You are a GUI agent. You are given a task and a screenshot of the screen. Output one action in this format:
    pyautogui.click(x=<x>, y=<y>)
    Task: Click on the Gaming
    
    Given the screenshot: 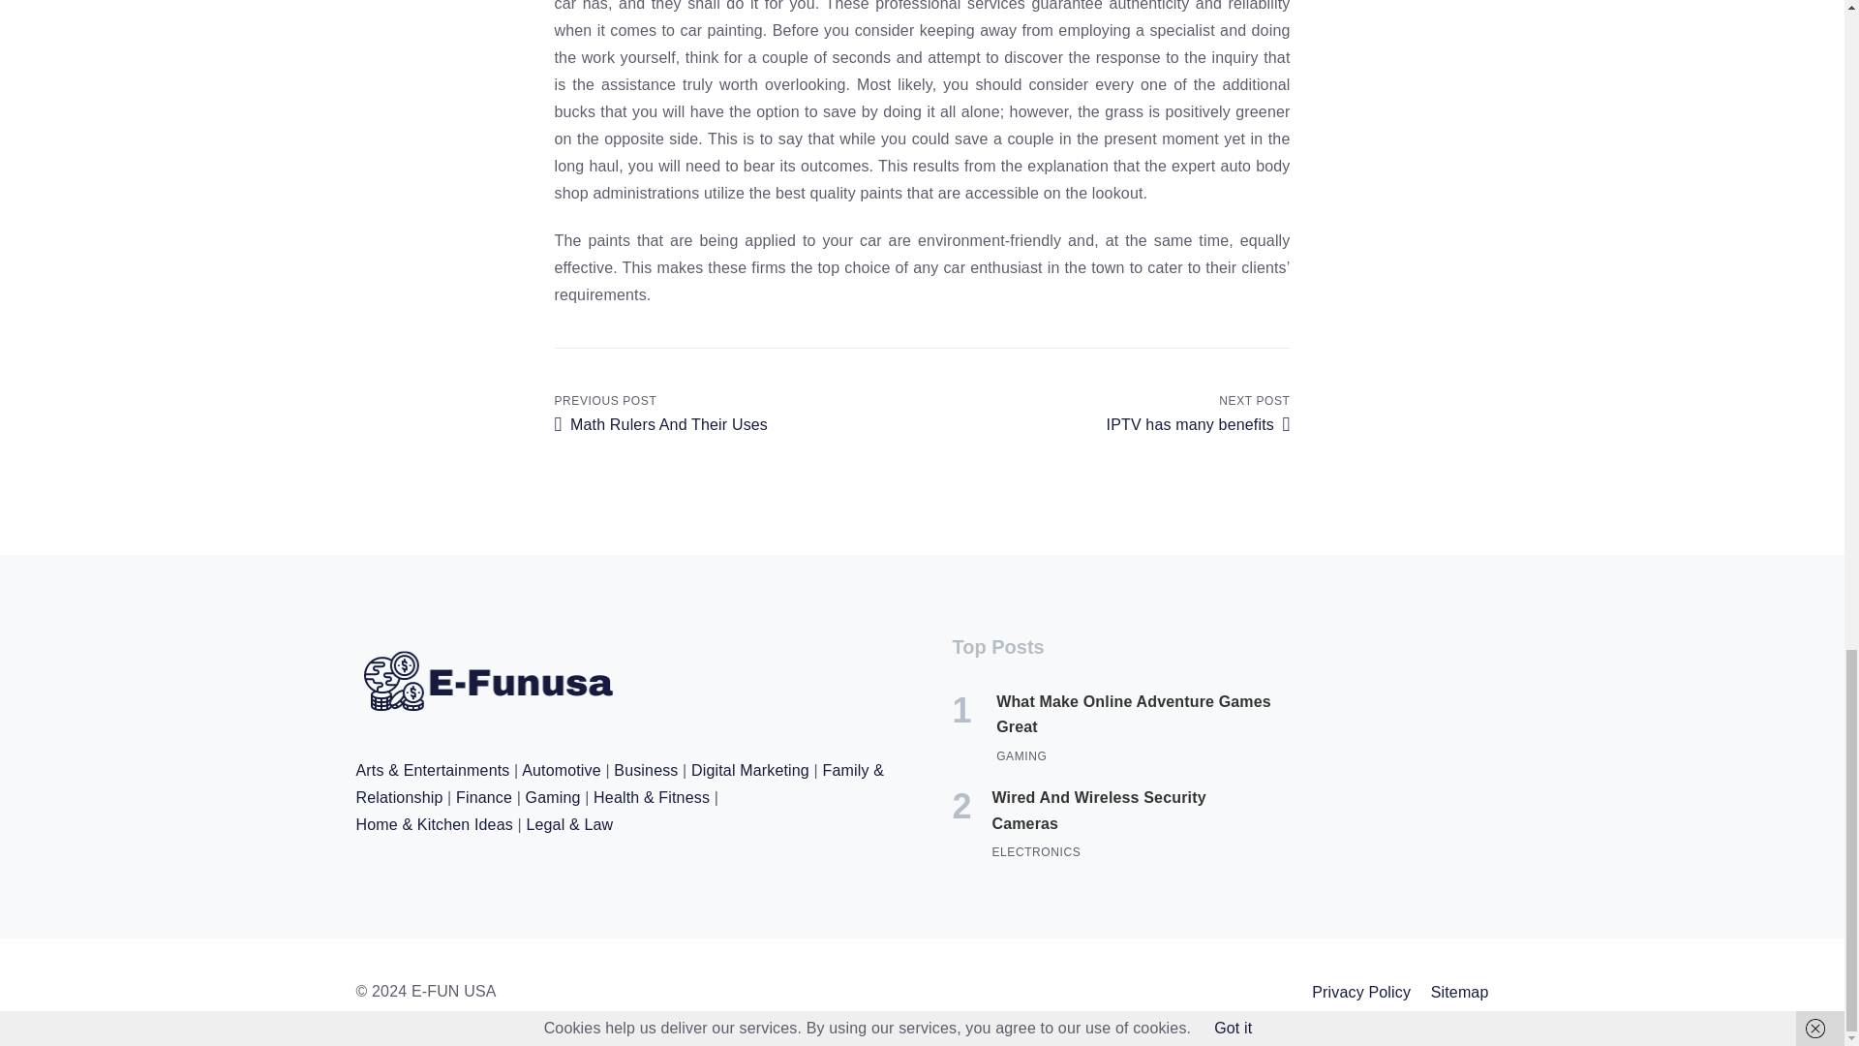 What is the action you would take?
    pyautogui.click(x=1121, y=812)
    